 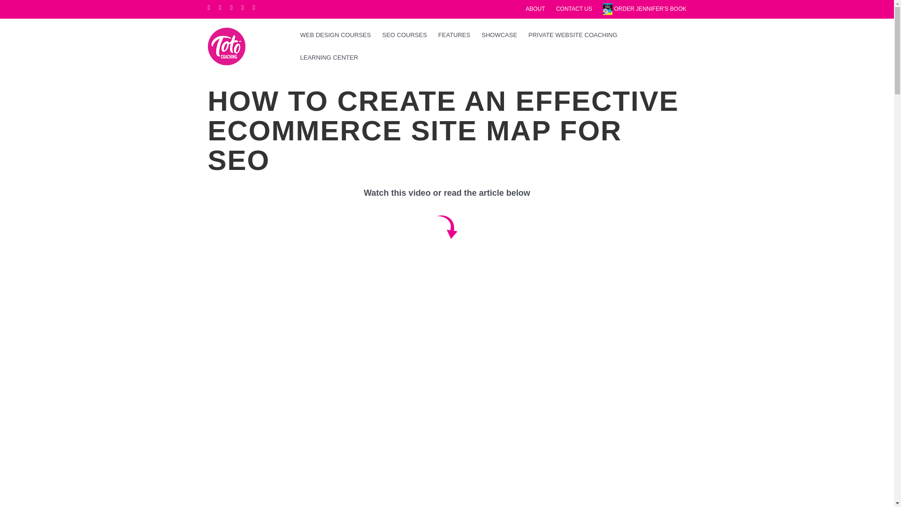 What do you see at coordinates (535, 8) in the screenshot?
I see `ABOUT` at bounding box center [535, 8].